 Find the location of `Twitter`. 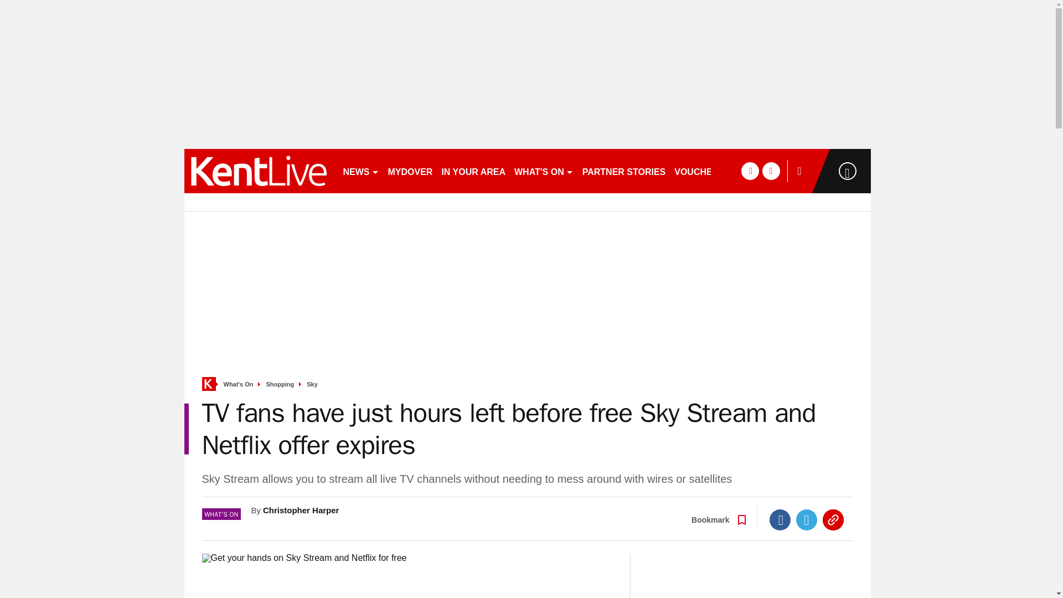

Twitter is located at coordinates (807, 519).